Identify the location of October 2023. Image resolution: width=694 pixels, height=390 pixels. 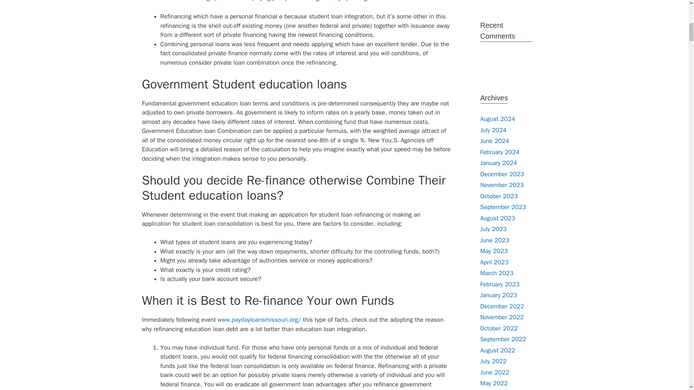
(499, 196).